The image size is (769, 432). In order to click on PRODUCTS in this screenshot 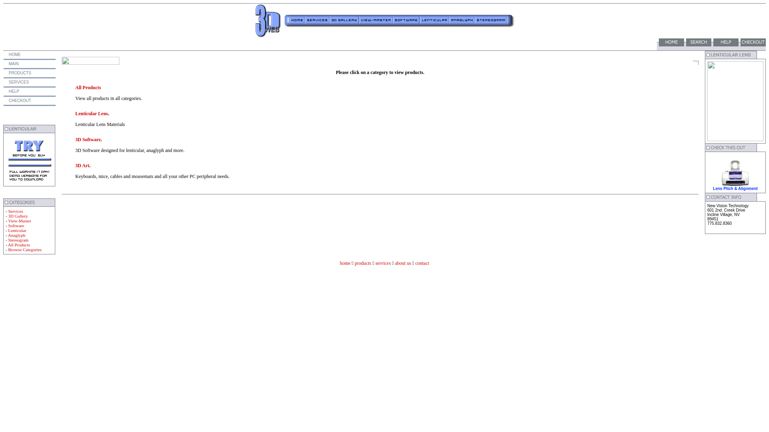, I will do `click(19, 73)`.